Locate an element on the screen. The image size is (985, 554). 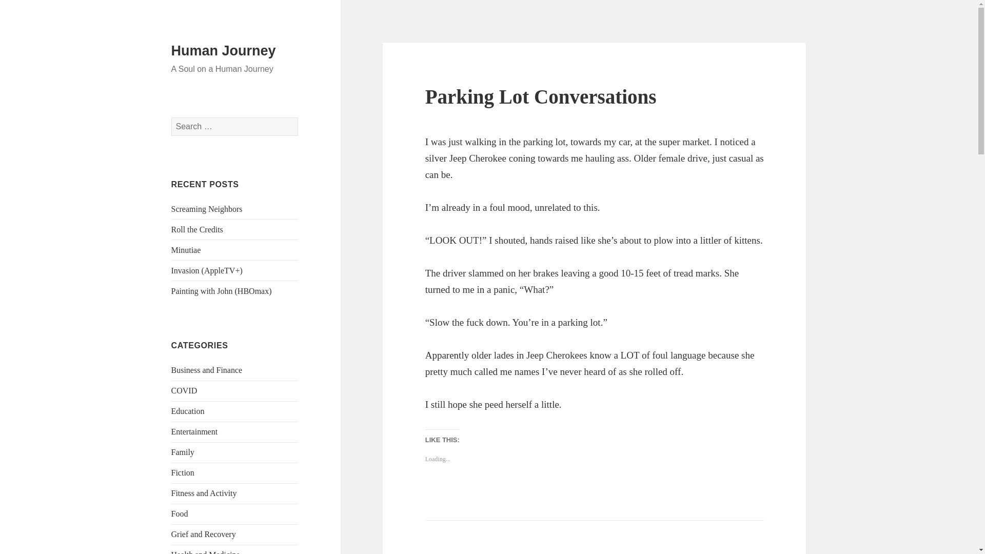
Roll the Credits is located at coordinates (197, 229).